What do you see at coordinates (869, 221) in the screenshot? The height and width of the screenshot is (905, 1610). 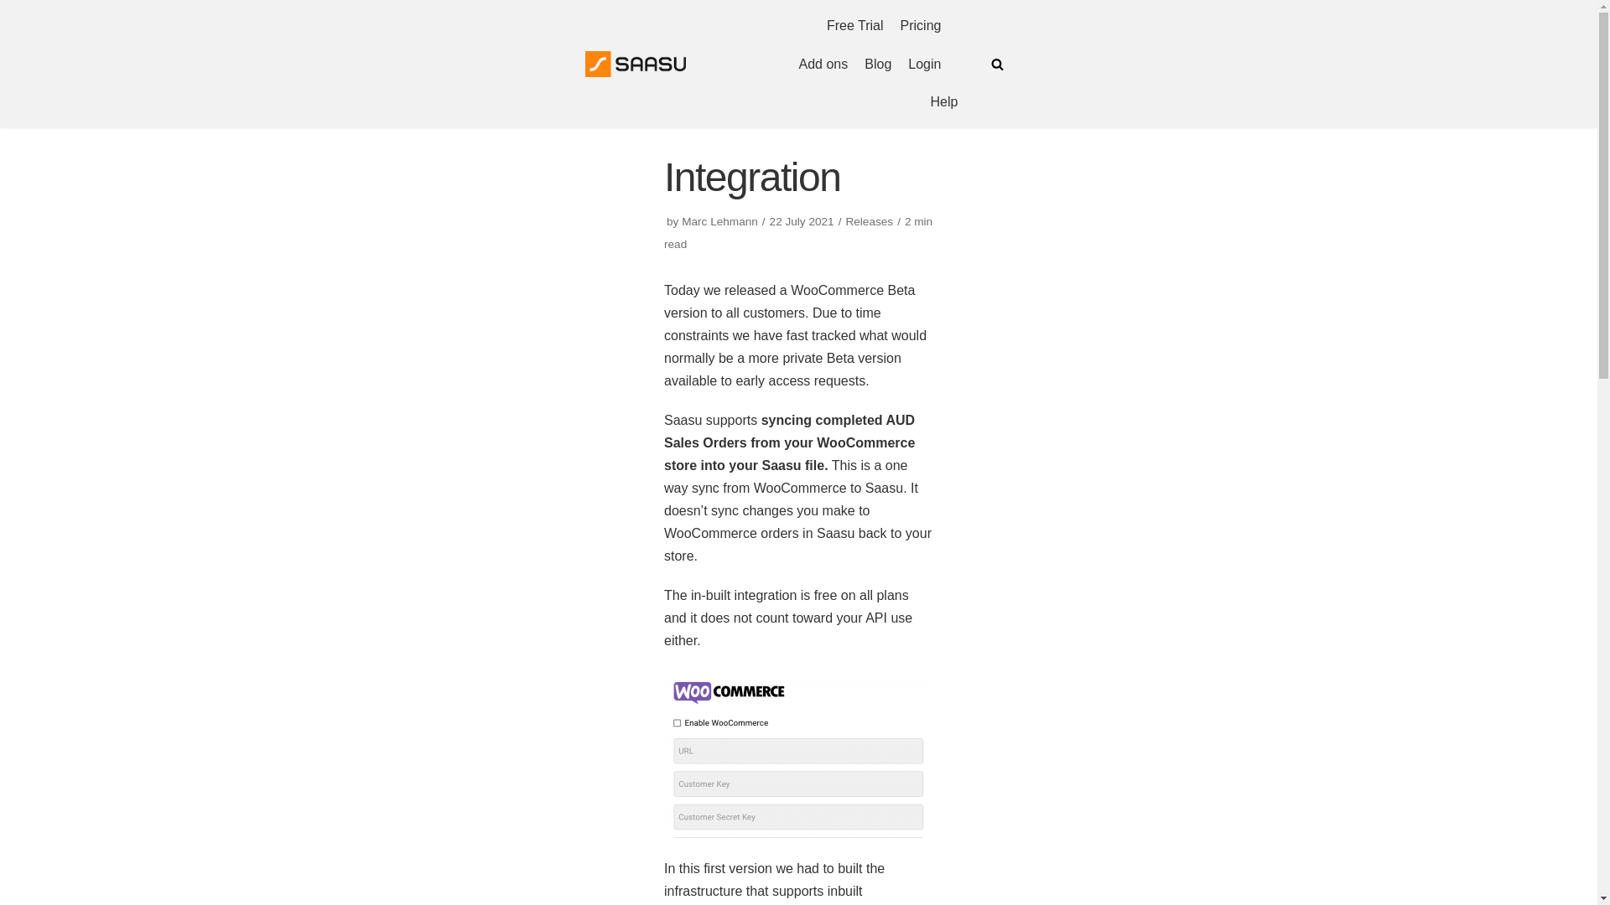 I see `Releases` at bounding box center [869, 221].